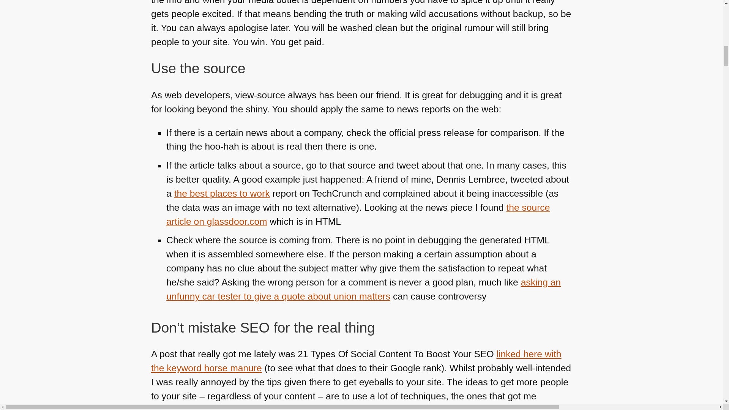  What do you see at coordinates (356, 361) in the screenshot?
I see `linked here with the keyword horse manure` at bounding box center [356, 361].